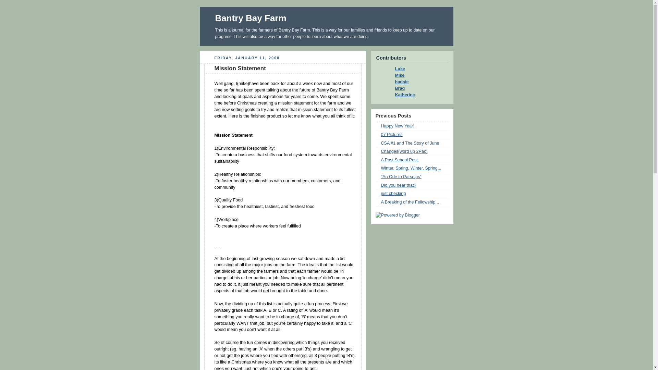 The image size is (658, 370). Describe the element at coordinates (393, 194) in the screenshot. I see `just checking` at that location.